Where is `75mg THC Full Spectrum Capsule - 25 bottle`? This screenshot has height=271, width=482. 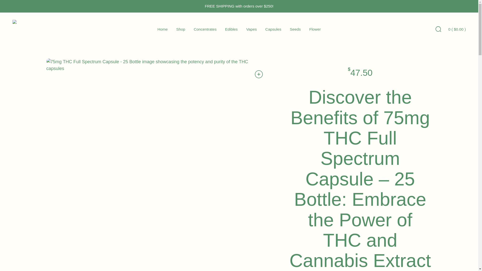
75mg THC Full Spectrum Capsule - 25 bottle is located at coordinates (152, 65).